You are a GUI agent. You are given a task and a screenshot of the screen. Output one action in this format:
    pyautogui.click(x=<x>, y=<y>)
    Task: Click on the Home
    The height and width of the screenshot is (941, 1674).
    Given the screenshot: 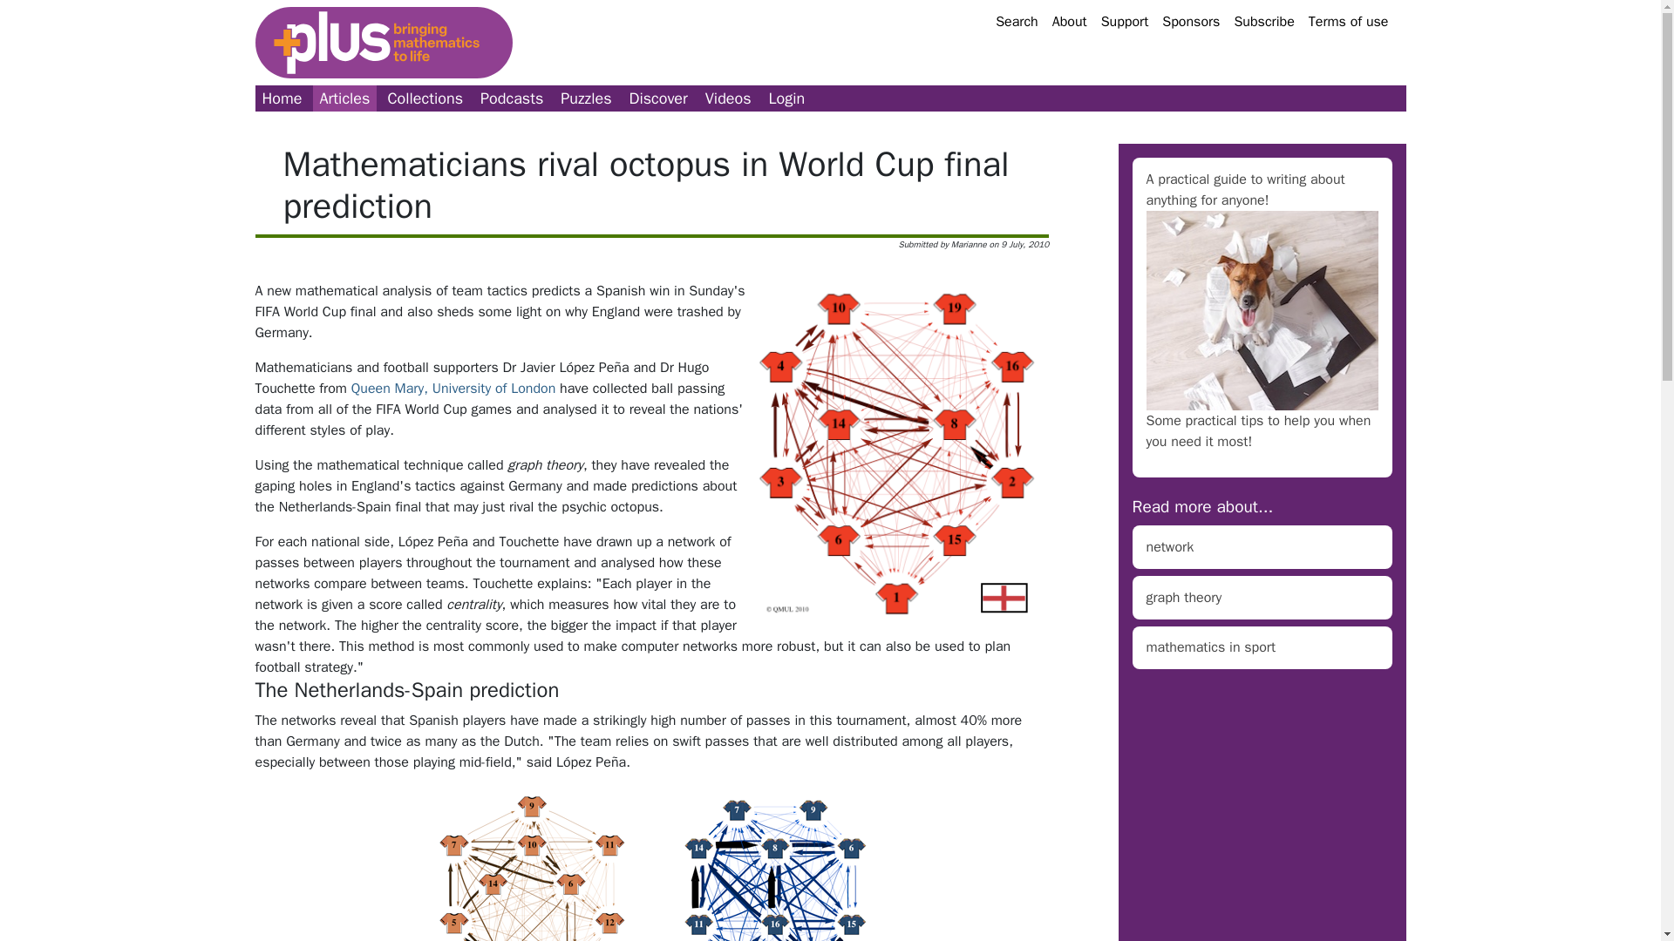 What is the action you would take?
    pyautogui.click(x=281, y=98)
    